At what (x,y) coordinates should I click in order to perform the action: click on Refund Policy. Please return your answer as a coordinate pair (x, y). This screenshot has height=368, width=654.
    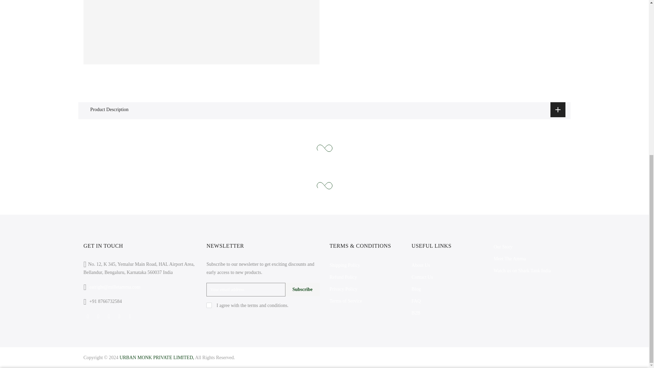
    Looking at the image, I should click on (343, 277).